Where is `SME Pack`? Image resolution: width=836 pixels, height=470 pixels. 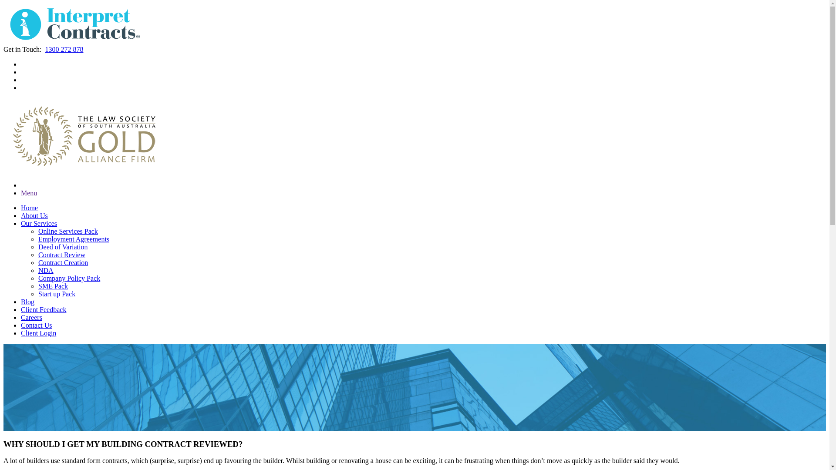 SME Pack is located at coordinates (53, 286).